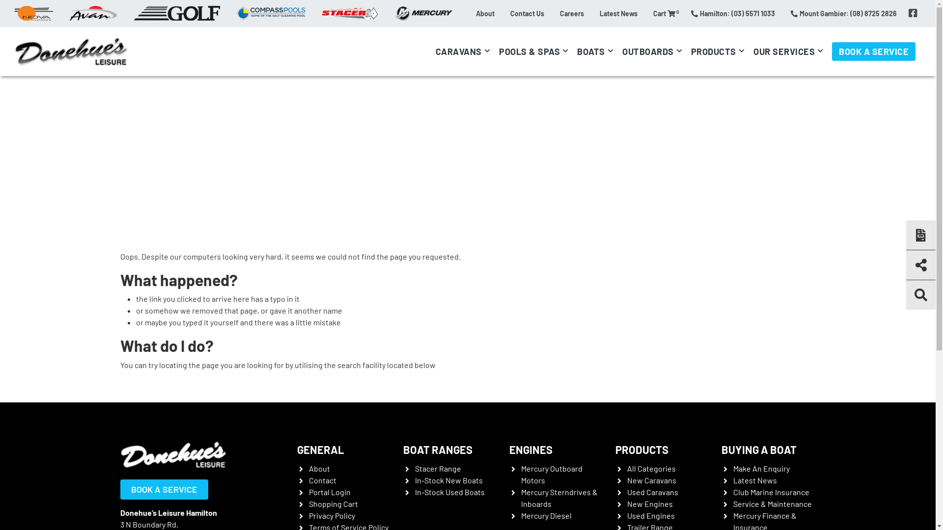 This screenshot has width=943, height=530. What do you see at coordinates (527, 13) in the screenshot?
I see `Contact Us` at bounding box center [527, 13].